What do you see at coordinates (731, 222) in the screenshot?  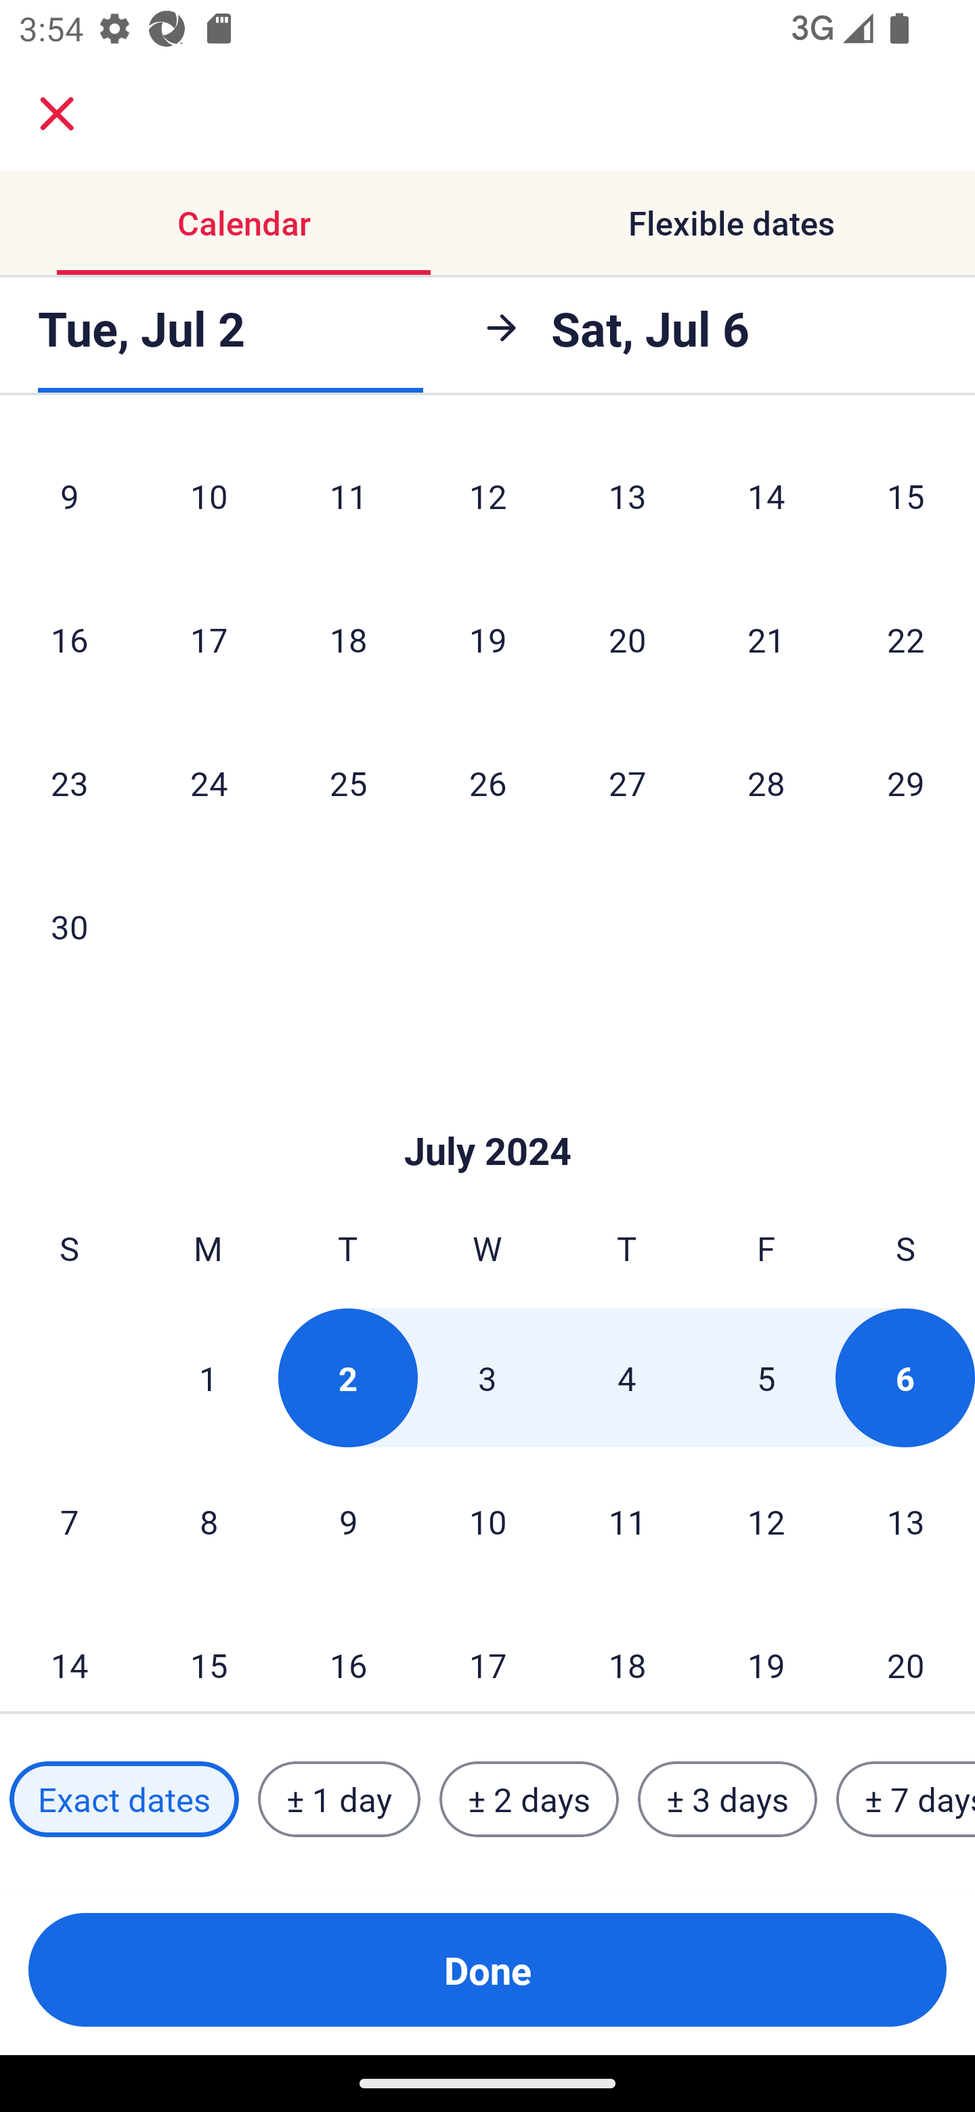 I see `Flexible dates` at bounding box center [731, 222].